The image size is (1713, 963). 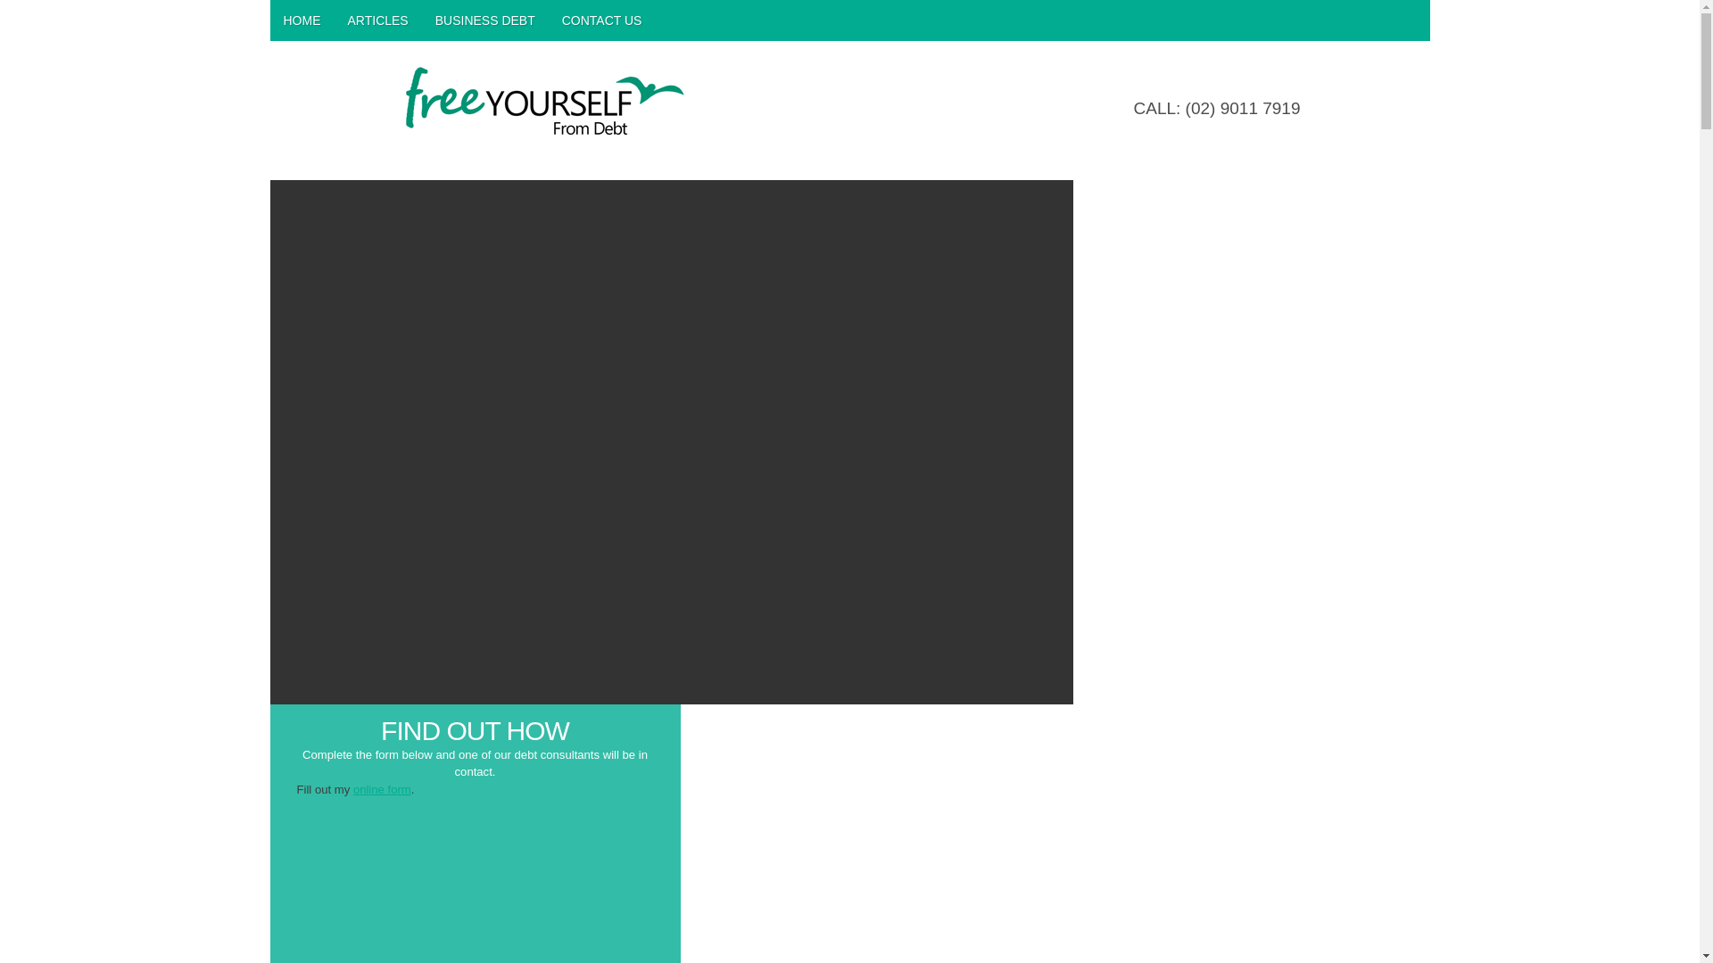 I want to click on ARTICLES, so click(x=377, y=21).